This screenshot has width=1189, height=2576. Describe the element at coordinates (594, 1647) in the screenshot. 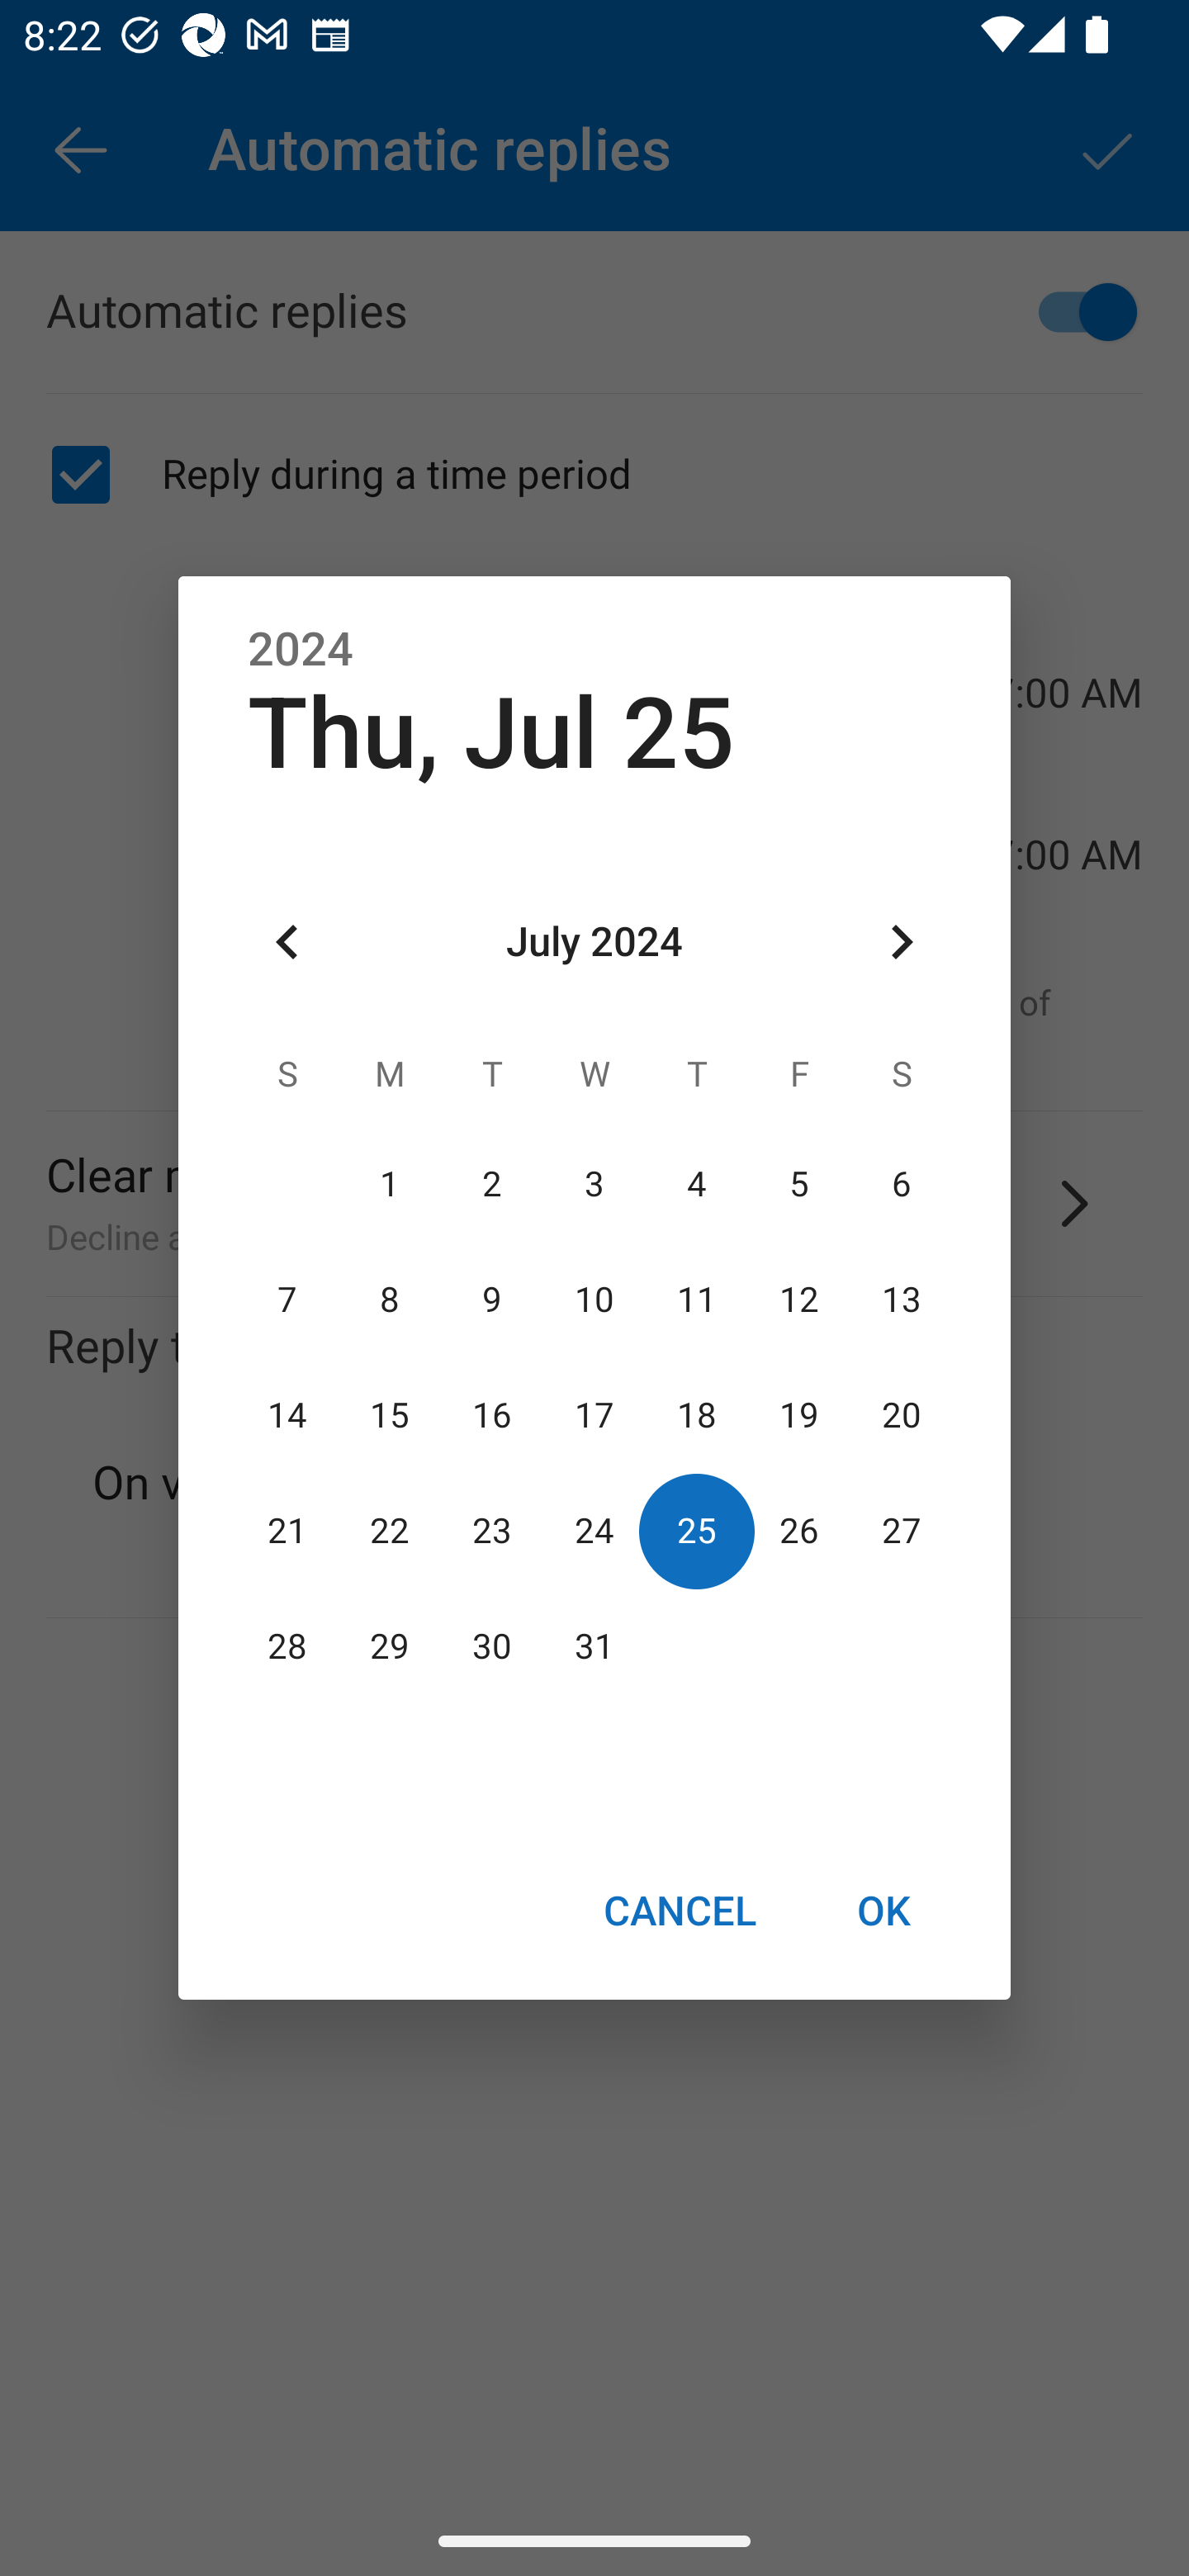

I see `31 31 July 2024` at that location.